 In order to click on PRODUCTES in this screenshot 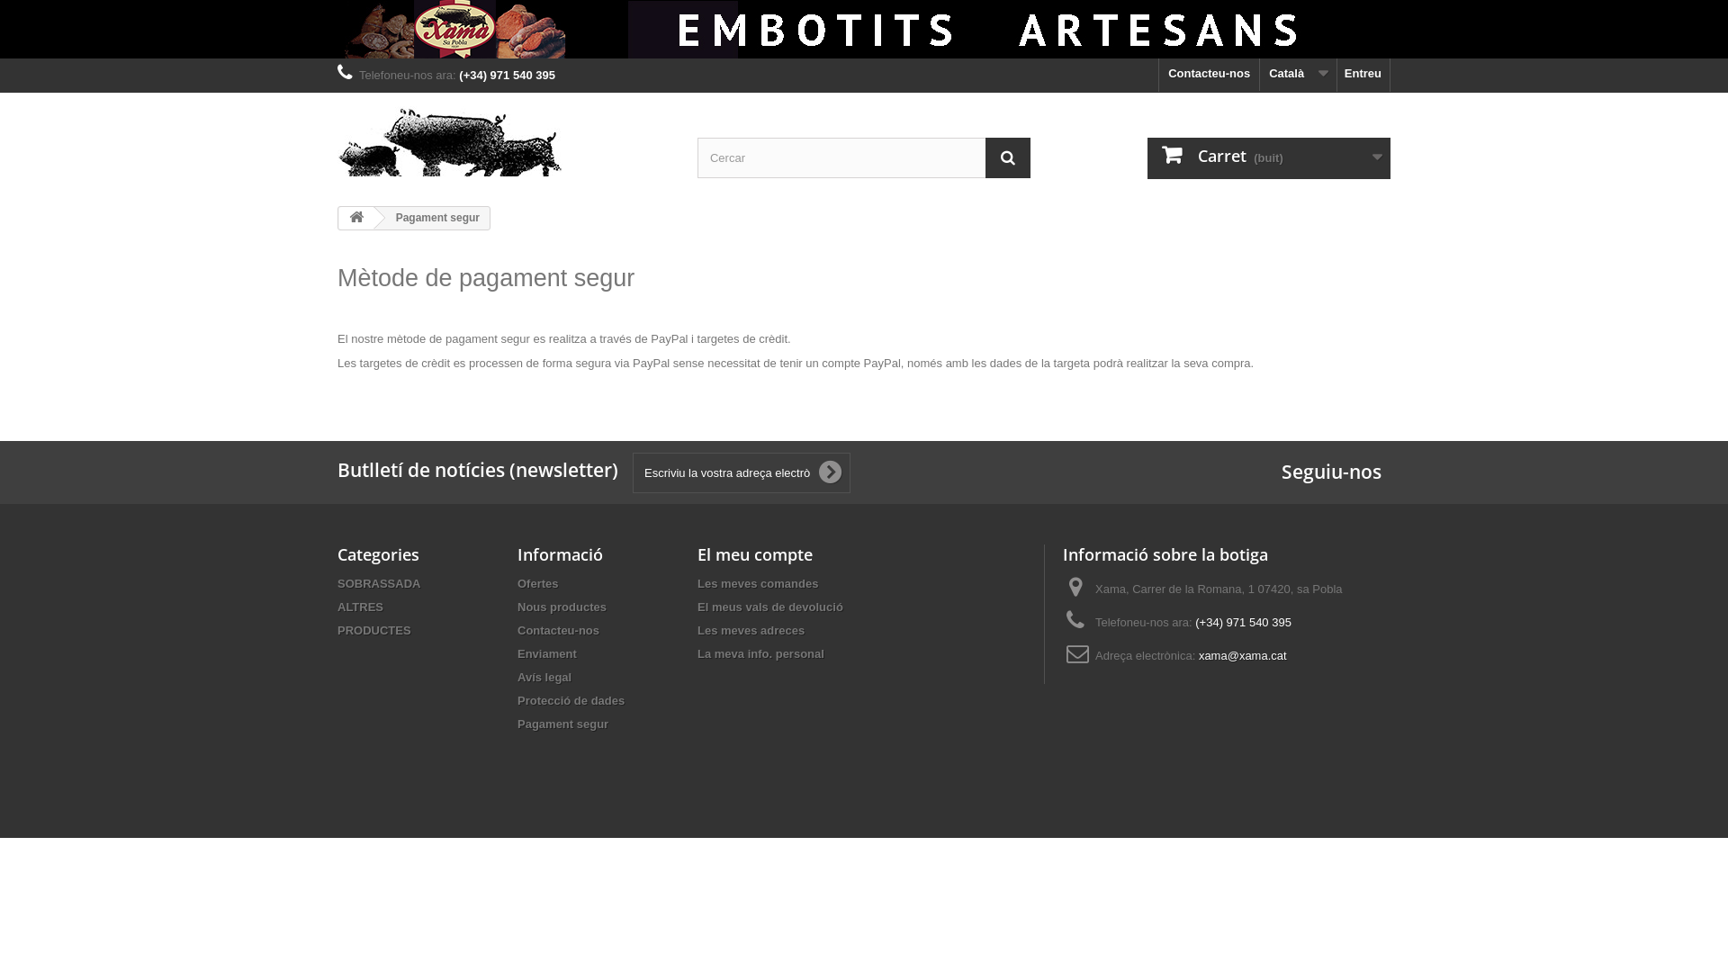, I will do `click(374, 630)`.